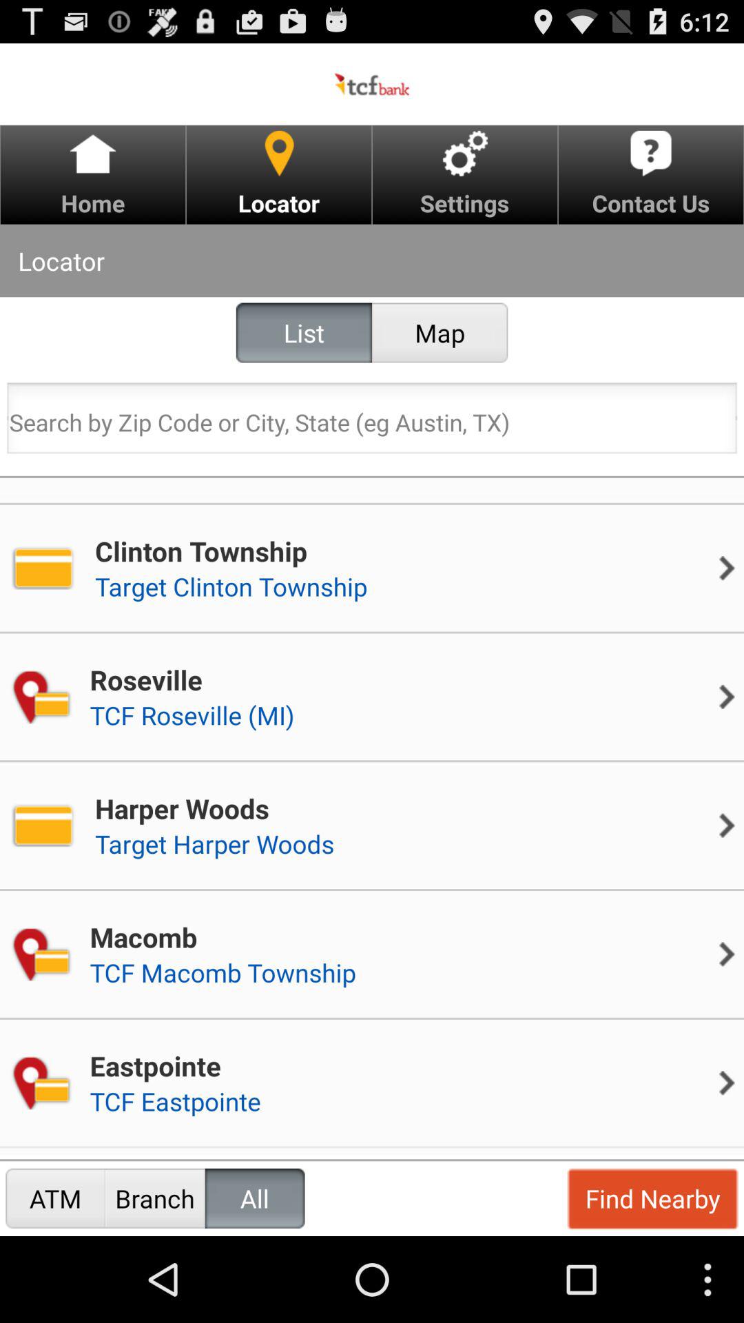 This screenshot has height=1323, width=744. Describe the element at coordinates (304, 332) in the screenshot. I see `turn on radio button next to the map item` at that location.